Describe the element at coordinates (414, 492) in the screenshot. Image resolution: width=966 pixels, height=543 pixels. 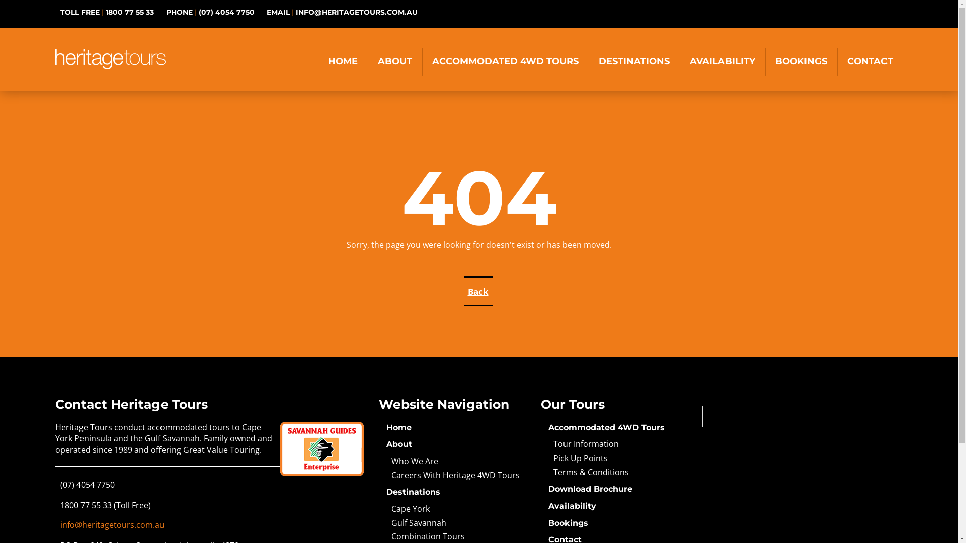
I see `Destinations` at that location.